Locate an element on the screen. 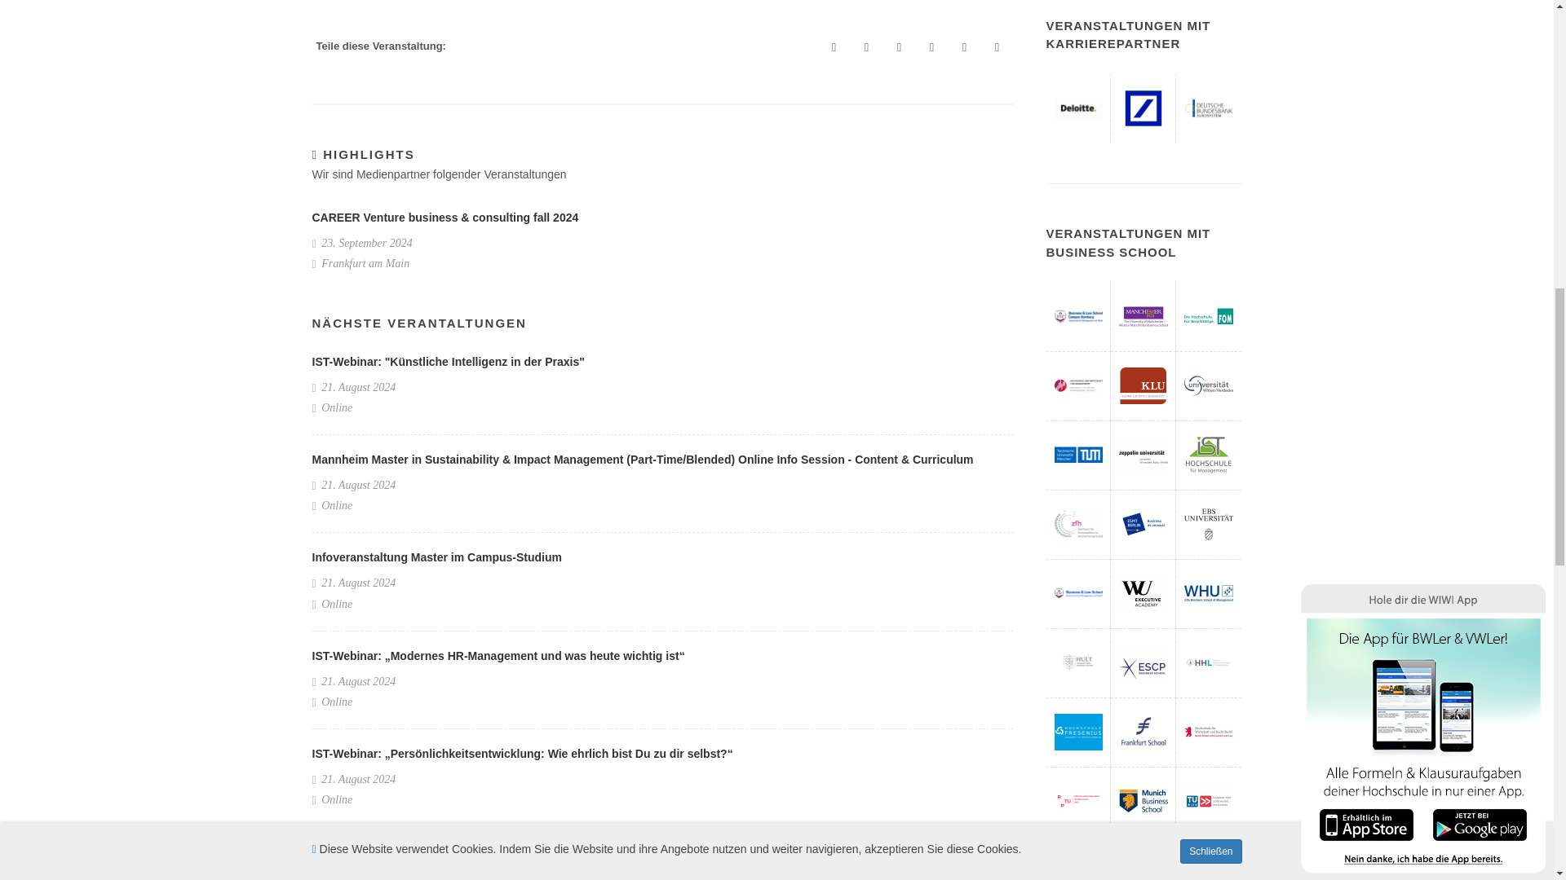 This screenshot has width=1566, height=880. IST is located at coordinates (1209, 455).